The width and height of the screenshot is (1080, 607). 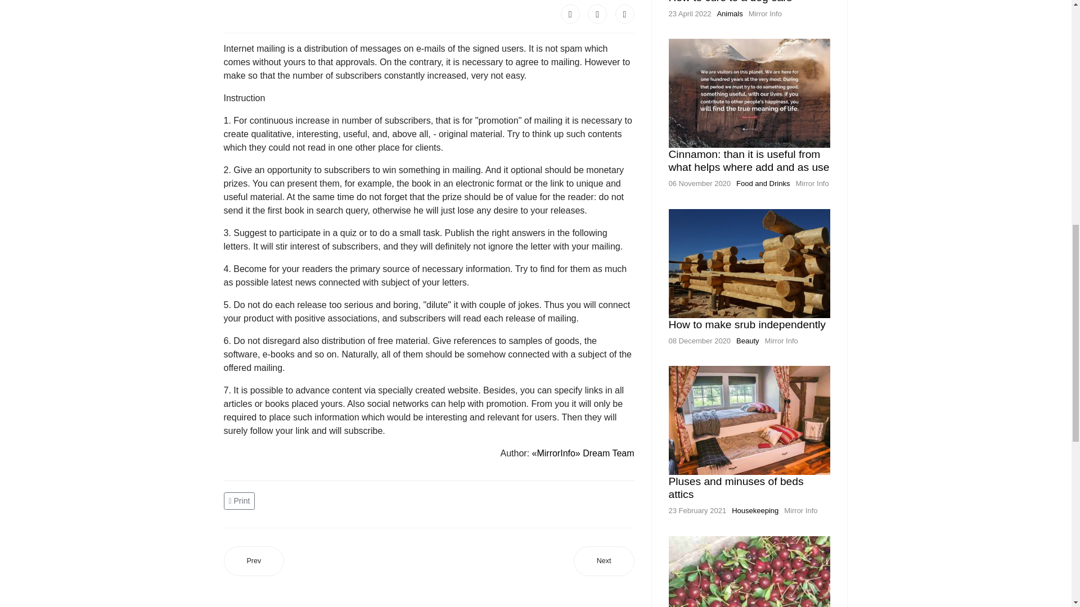 What do you see at coordinates (748, 341) in the screenshot?
I see `Beauty` at bounding box center [748, 341].